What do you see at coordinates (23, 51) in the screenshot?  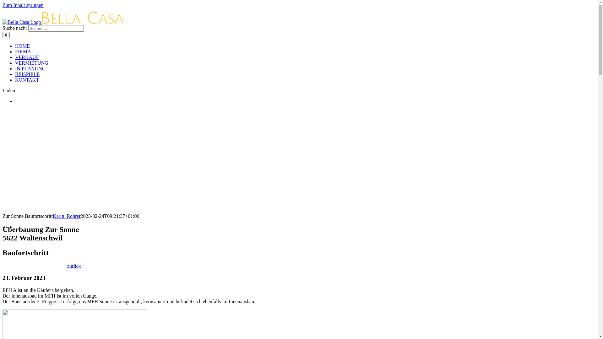 I see `FIRMA` at bounding box center [23, 51].